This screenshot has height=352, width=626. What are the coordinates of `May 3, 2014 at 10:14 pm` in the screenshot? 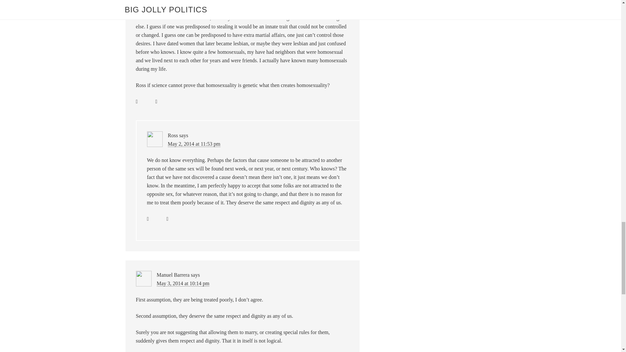 It's located at (183, 284).